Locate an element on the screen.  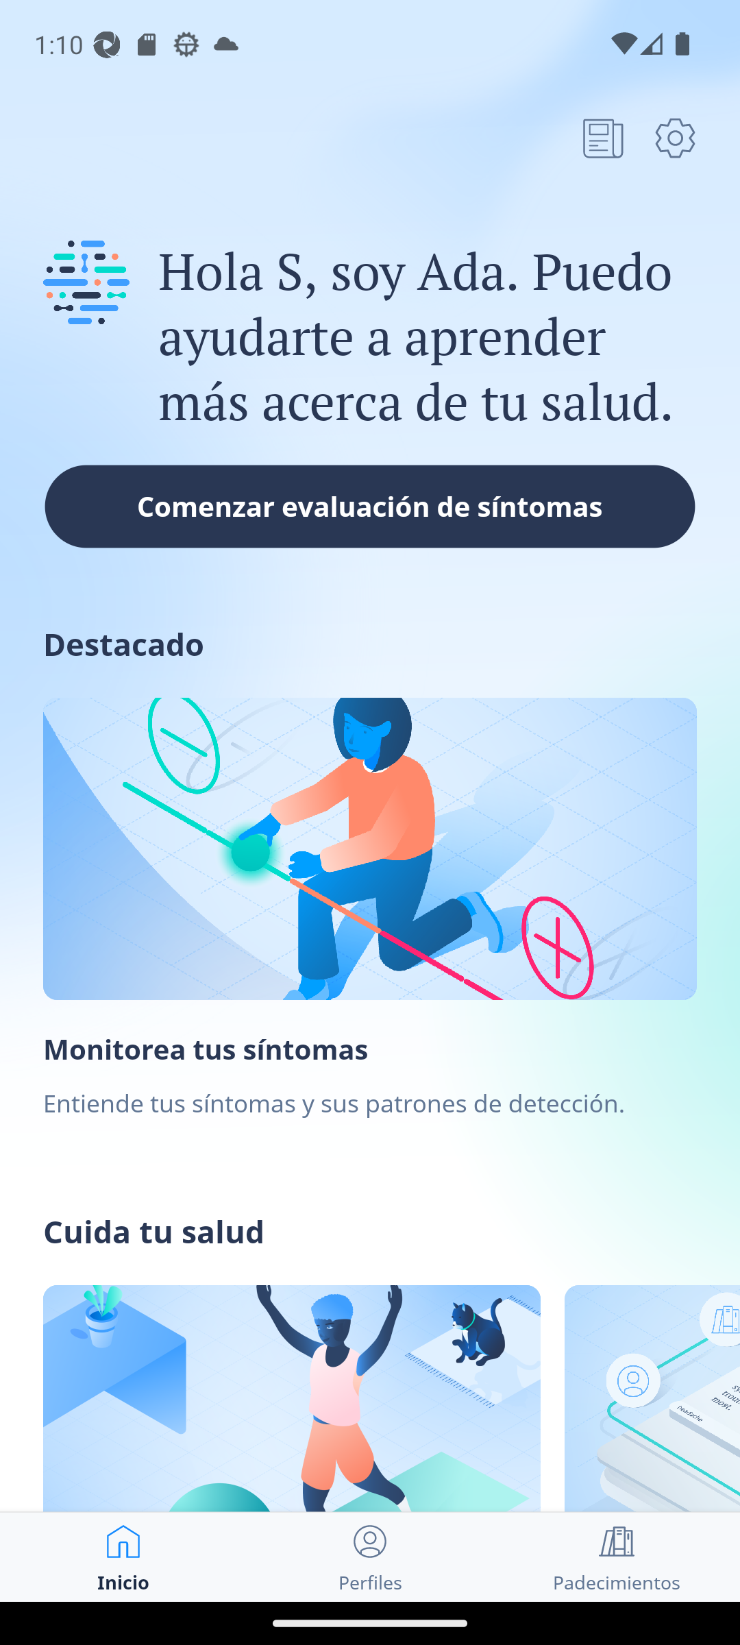
Inicio is located at coordinates (123, 1557).